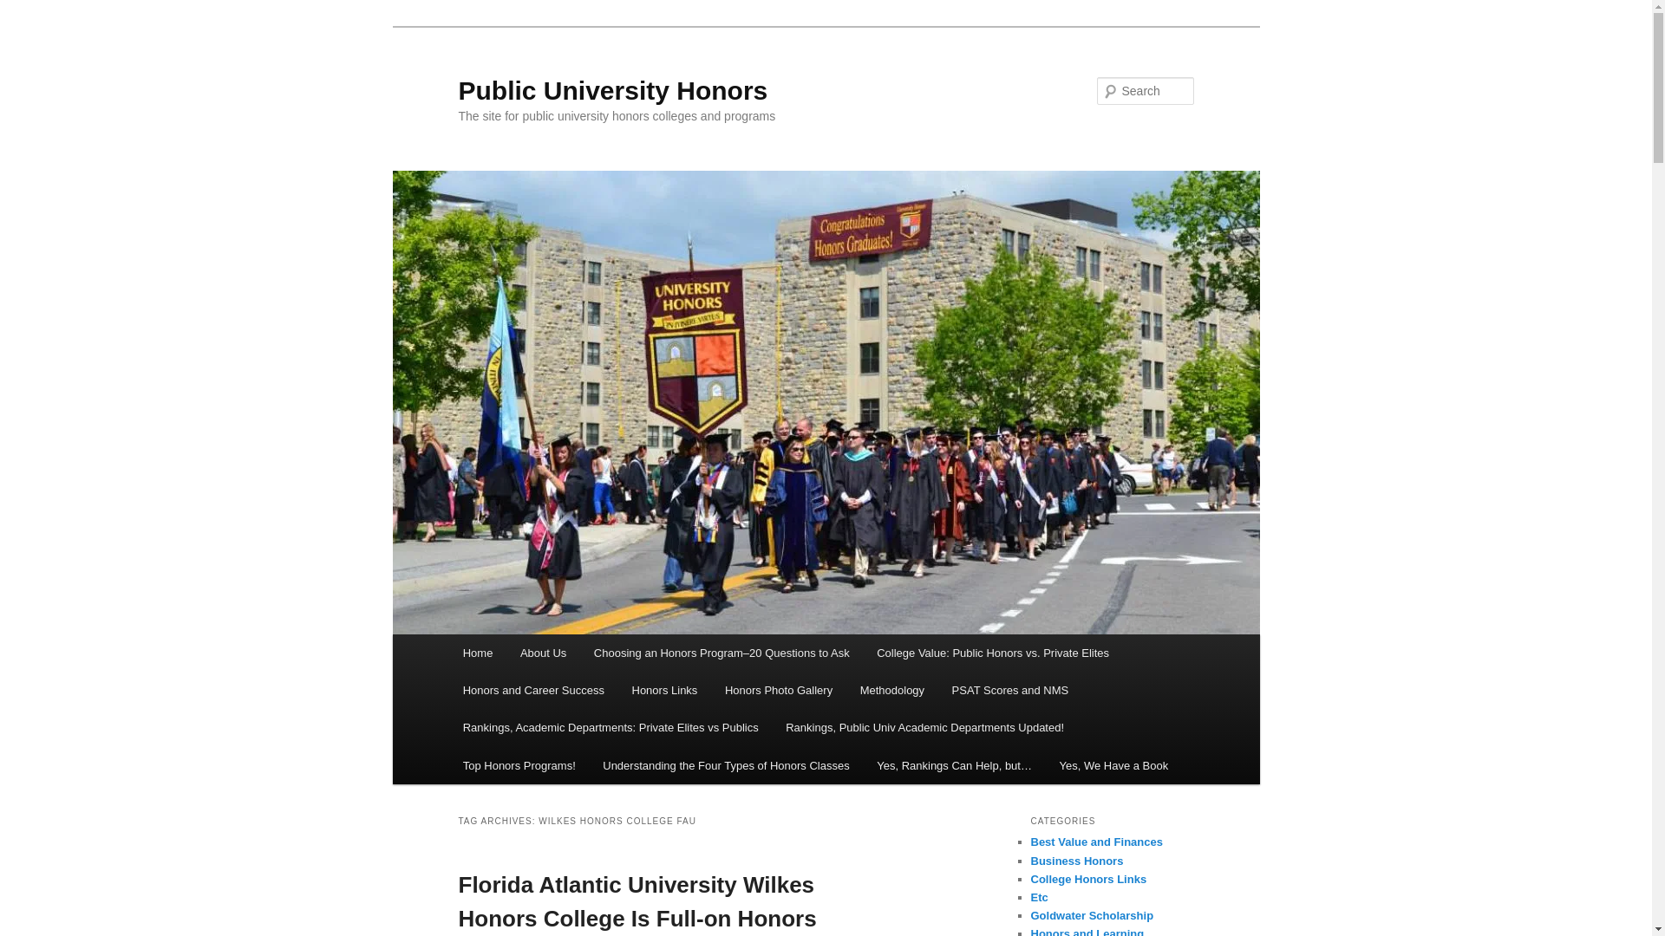 The image size is (1665, 936). Describe the element at coordinates (891, 690) in the screenshot. I see `Methodology` at that location.